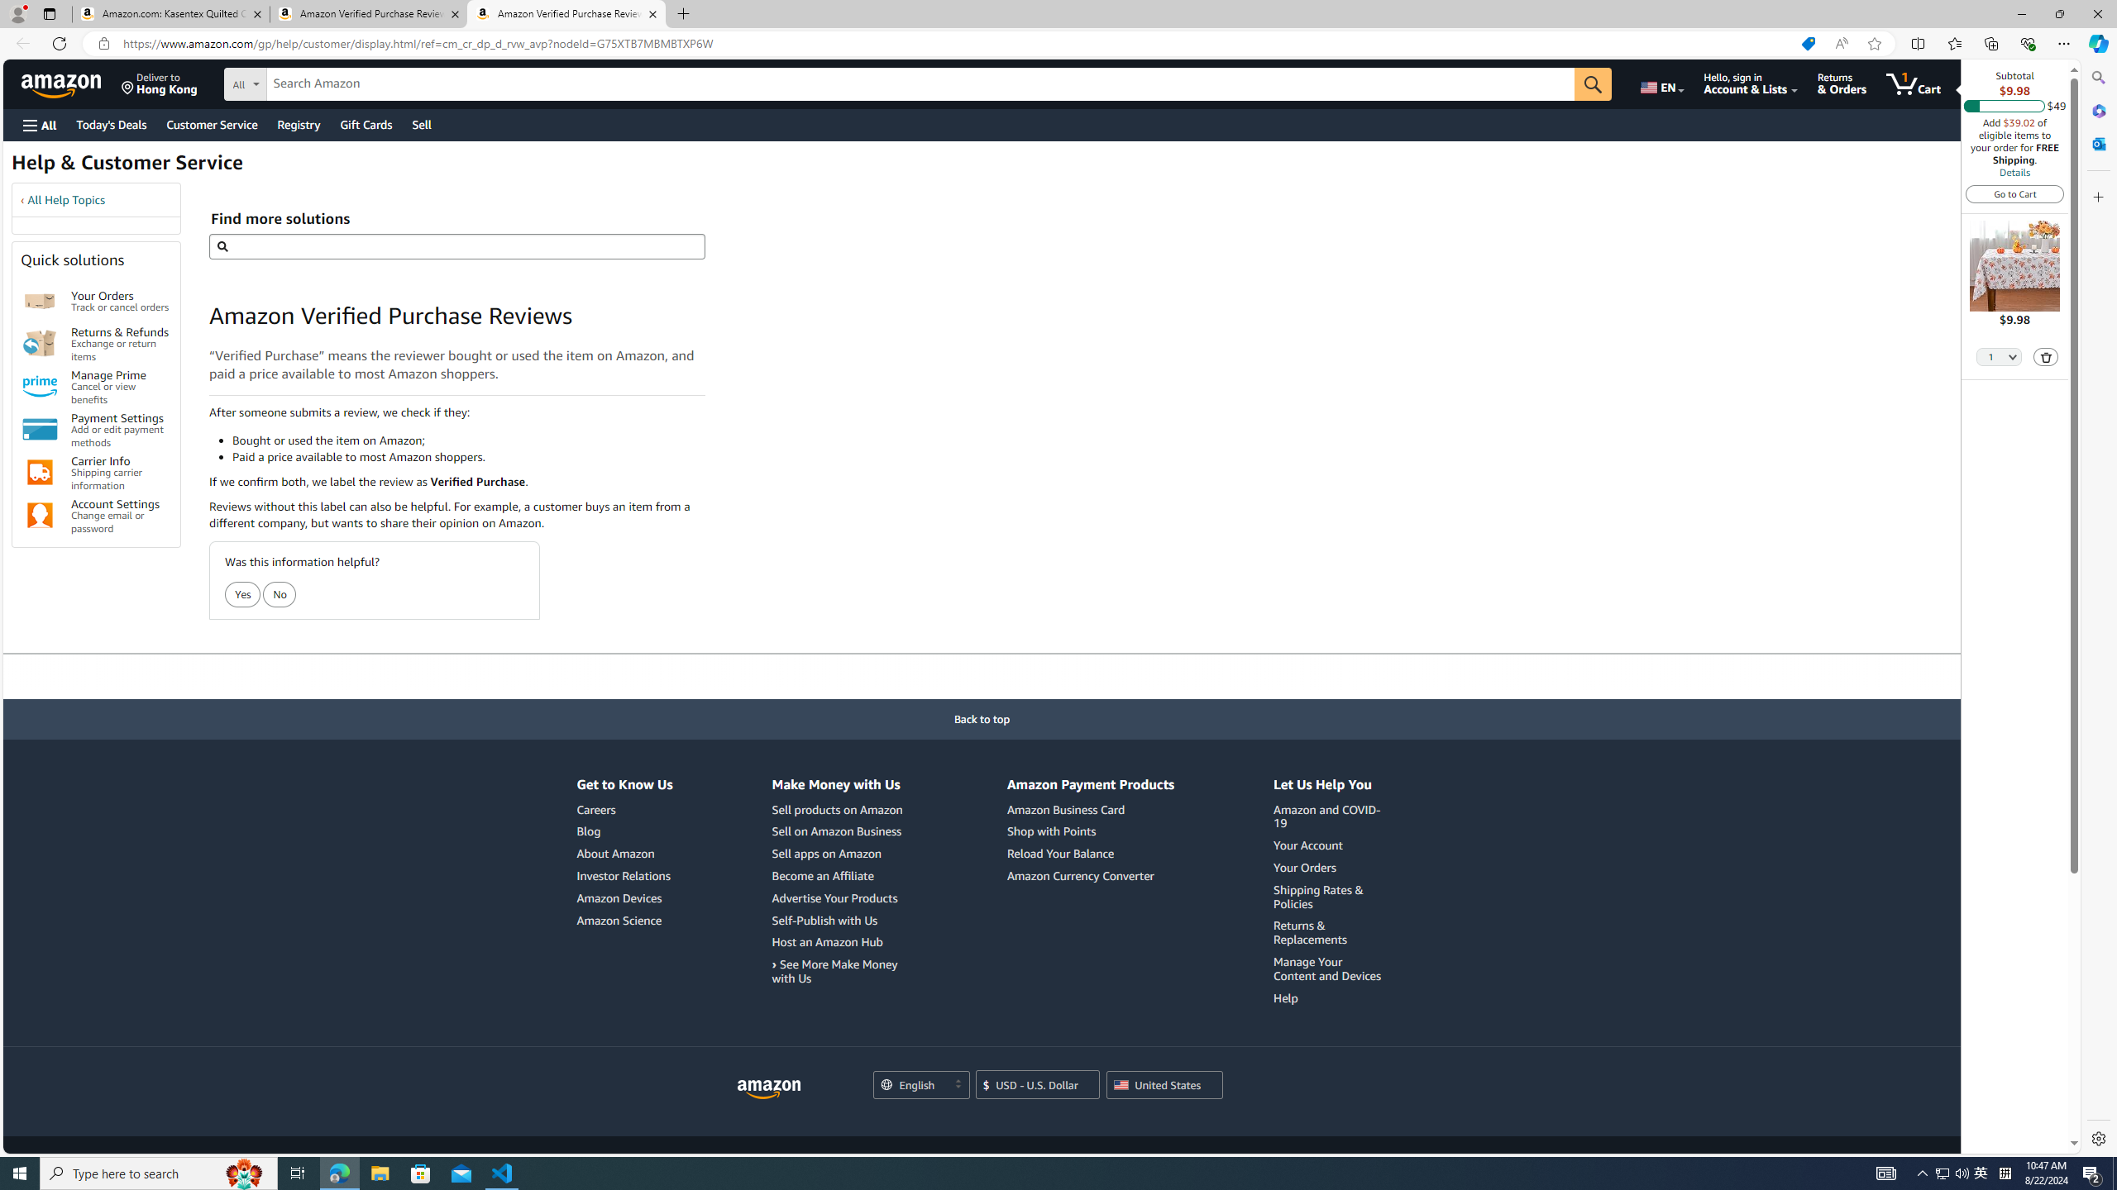 The height and width of the screenshot is (1190, 2117). What do you see at coordinates (1058, 44) in the screenshot?
I see `App bar` at bounding box center [1058, 44].